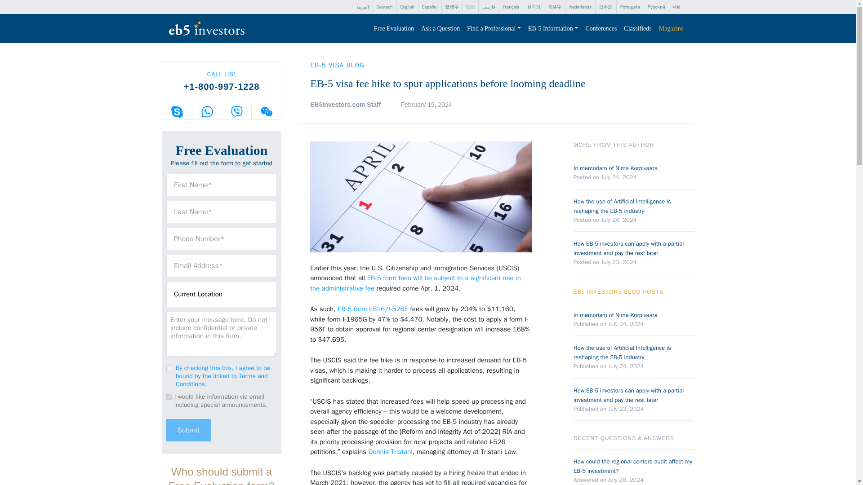  What do you see at coordinates (188, 429) in the screenshot?
I see `Submit` at bounding box center [188, 429].